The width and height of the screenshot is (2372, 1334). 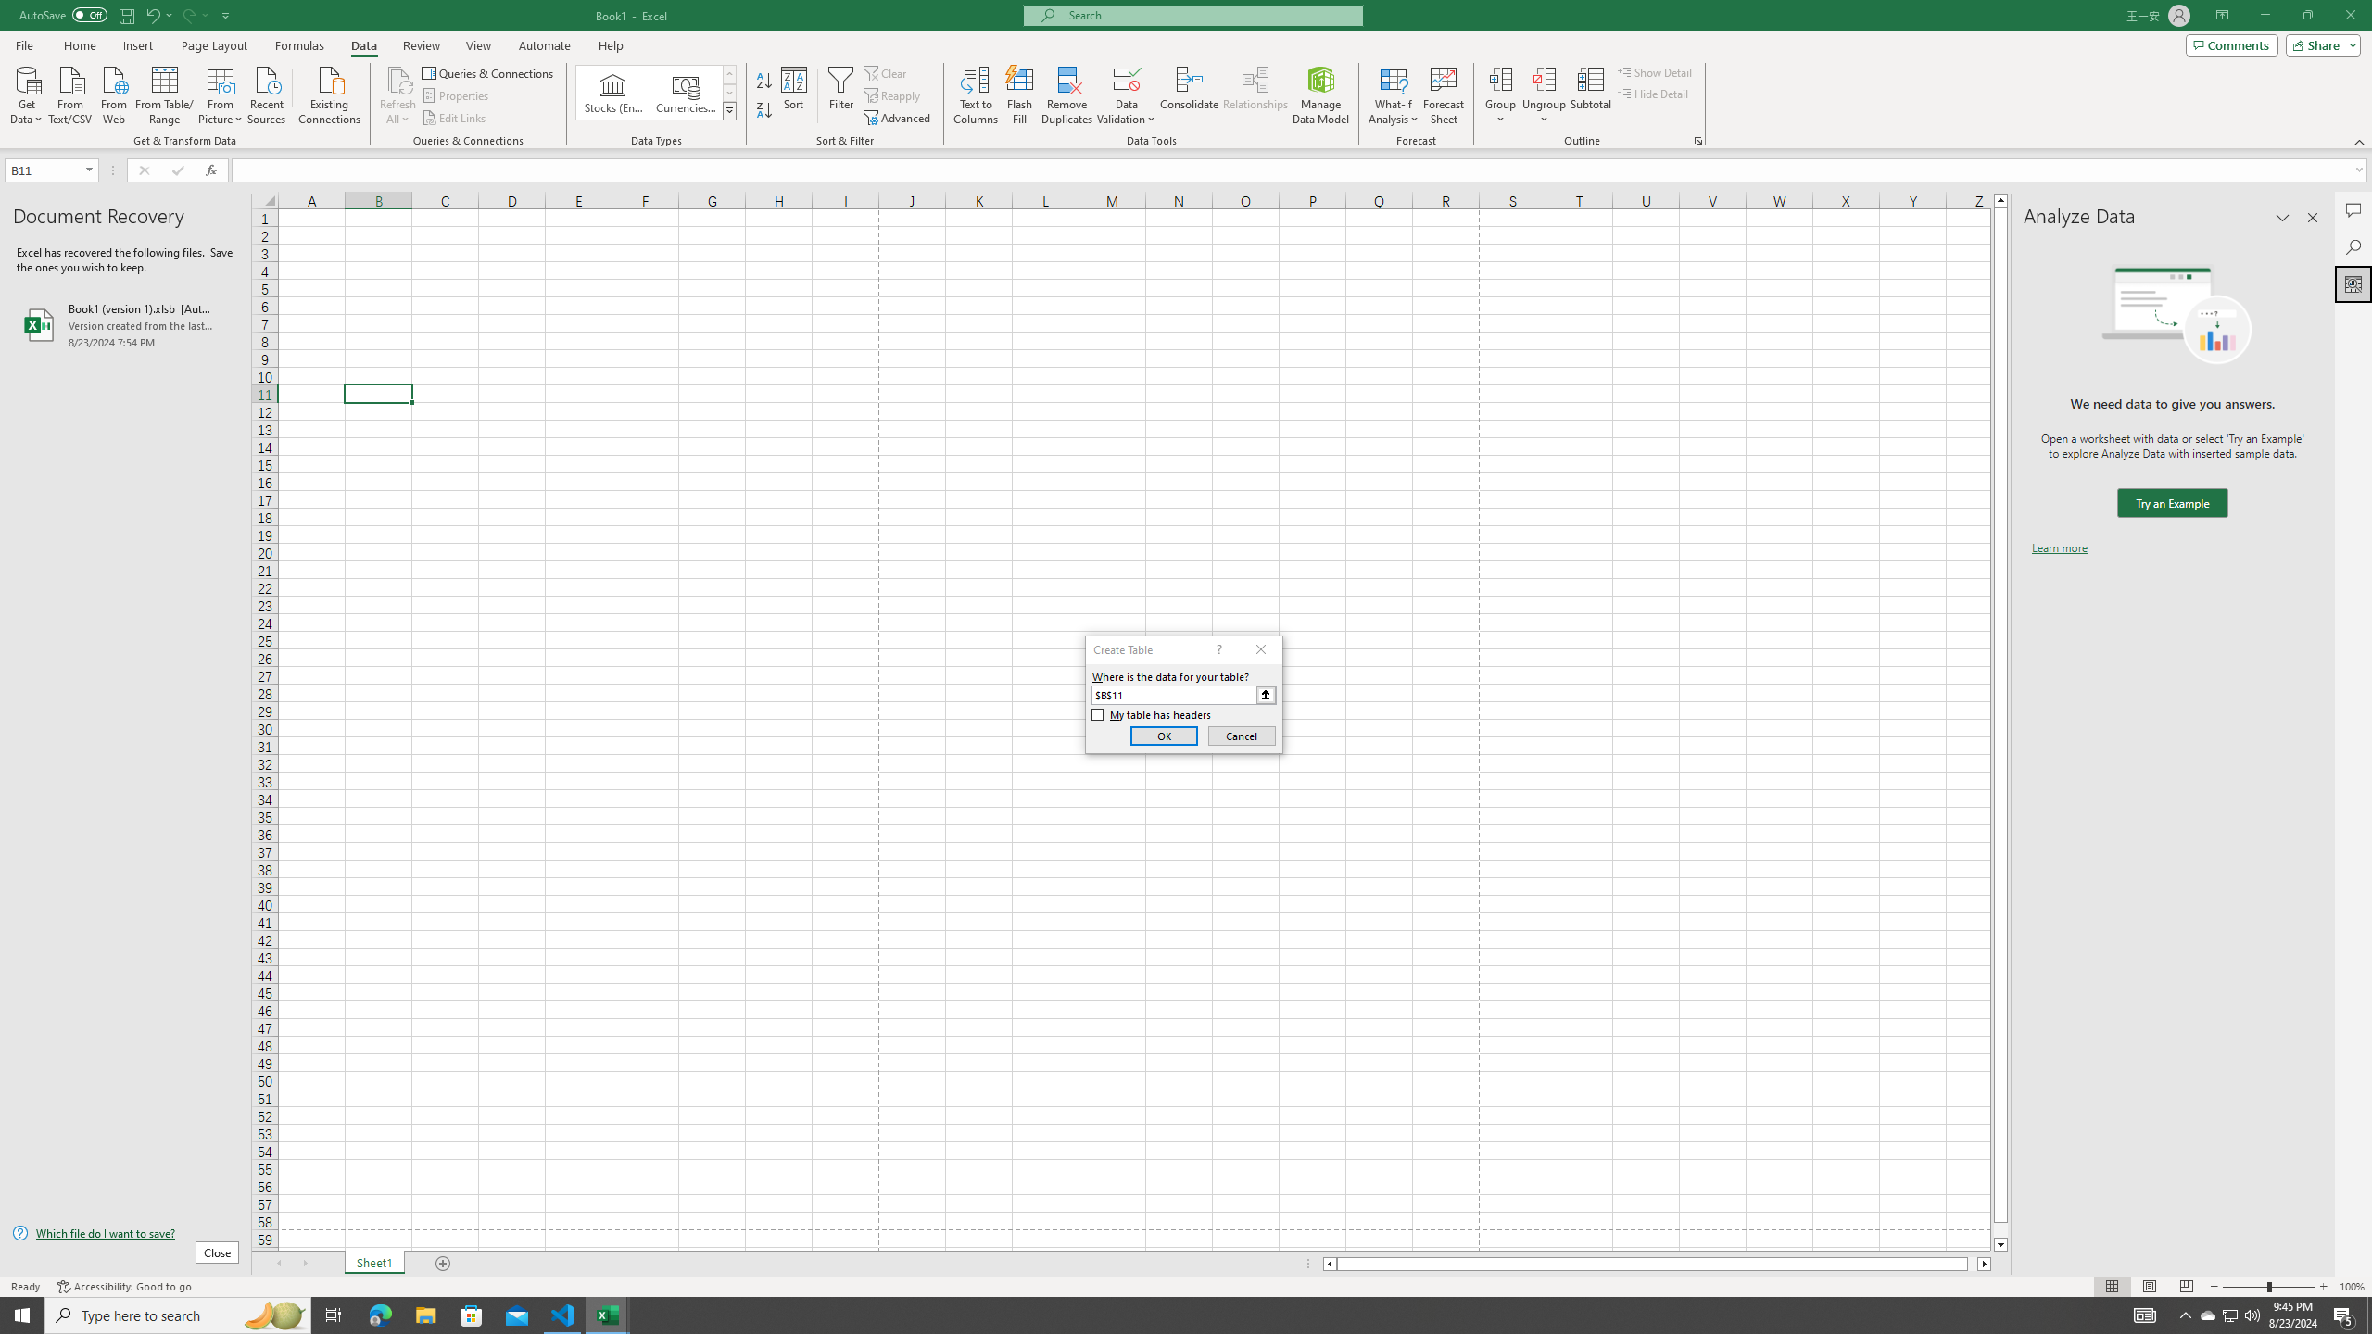 What do you see at coordinates (1019, 95) in the screenshot?
I see `Flash Fill` at bounding box center [1019, 95].